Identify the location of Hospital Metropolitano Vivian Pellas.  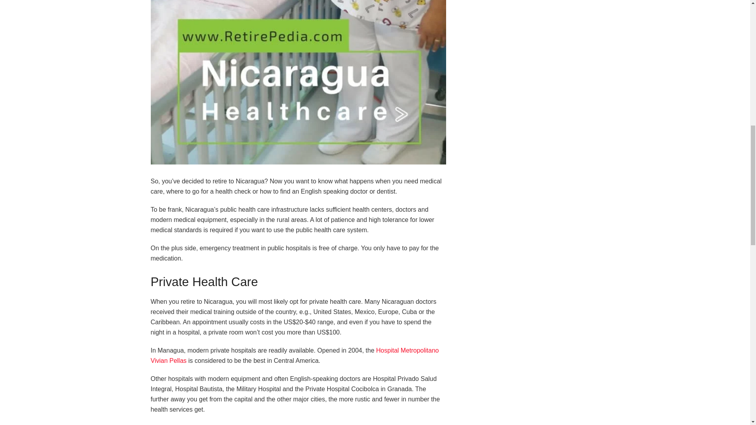
(295, 355).